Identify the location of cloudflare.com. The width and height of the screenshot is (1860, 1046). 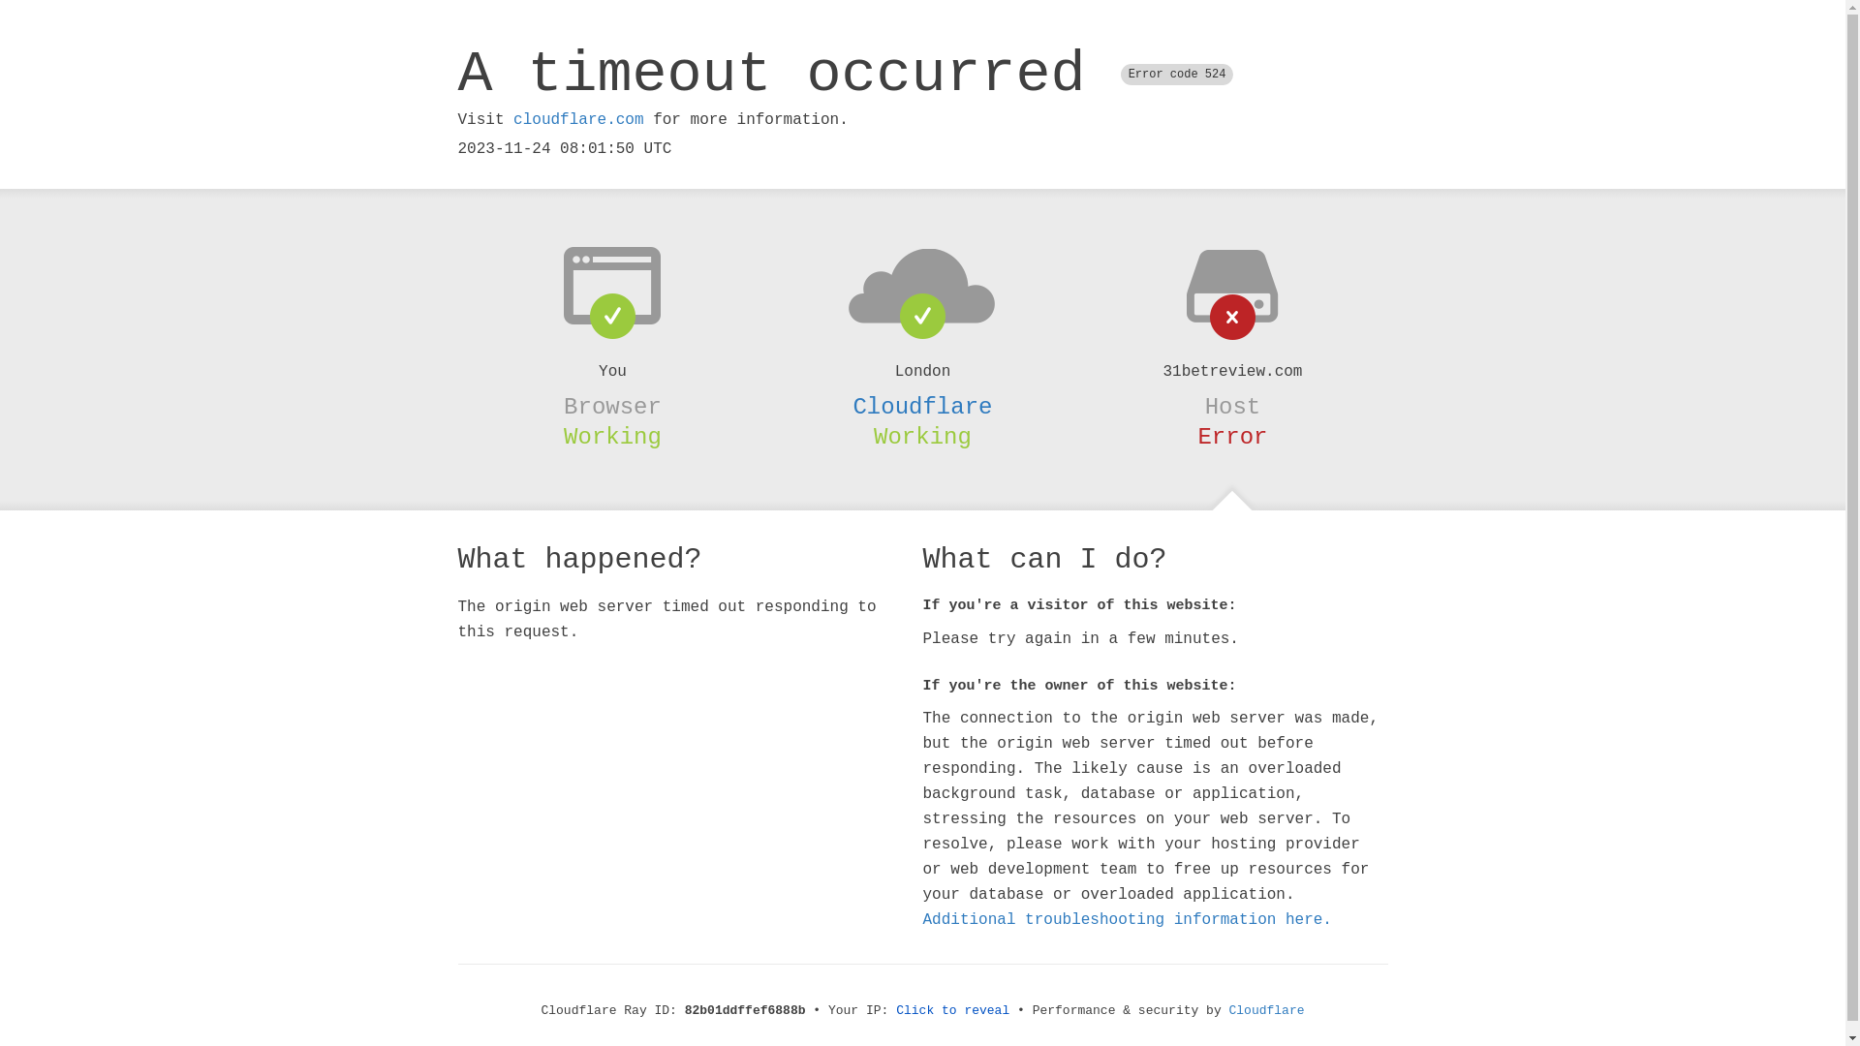
(578, 120).